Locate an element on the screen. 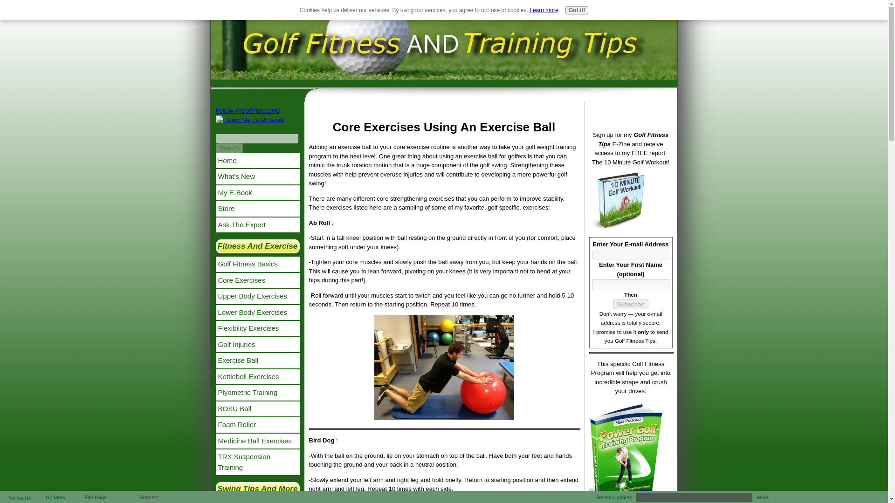 The image size is (895, 503). Contact Me is located at coordinates (487, 16).